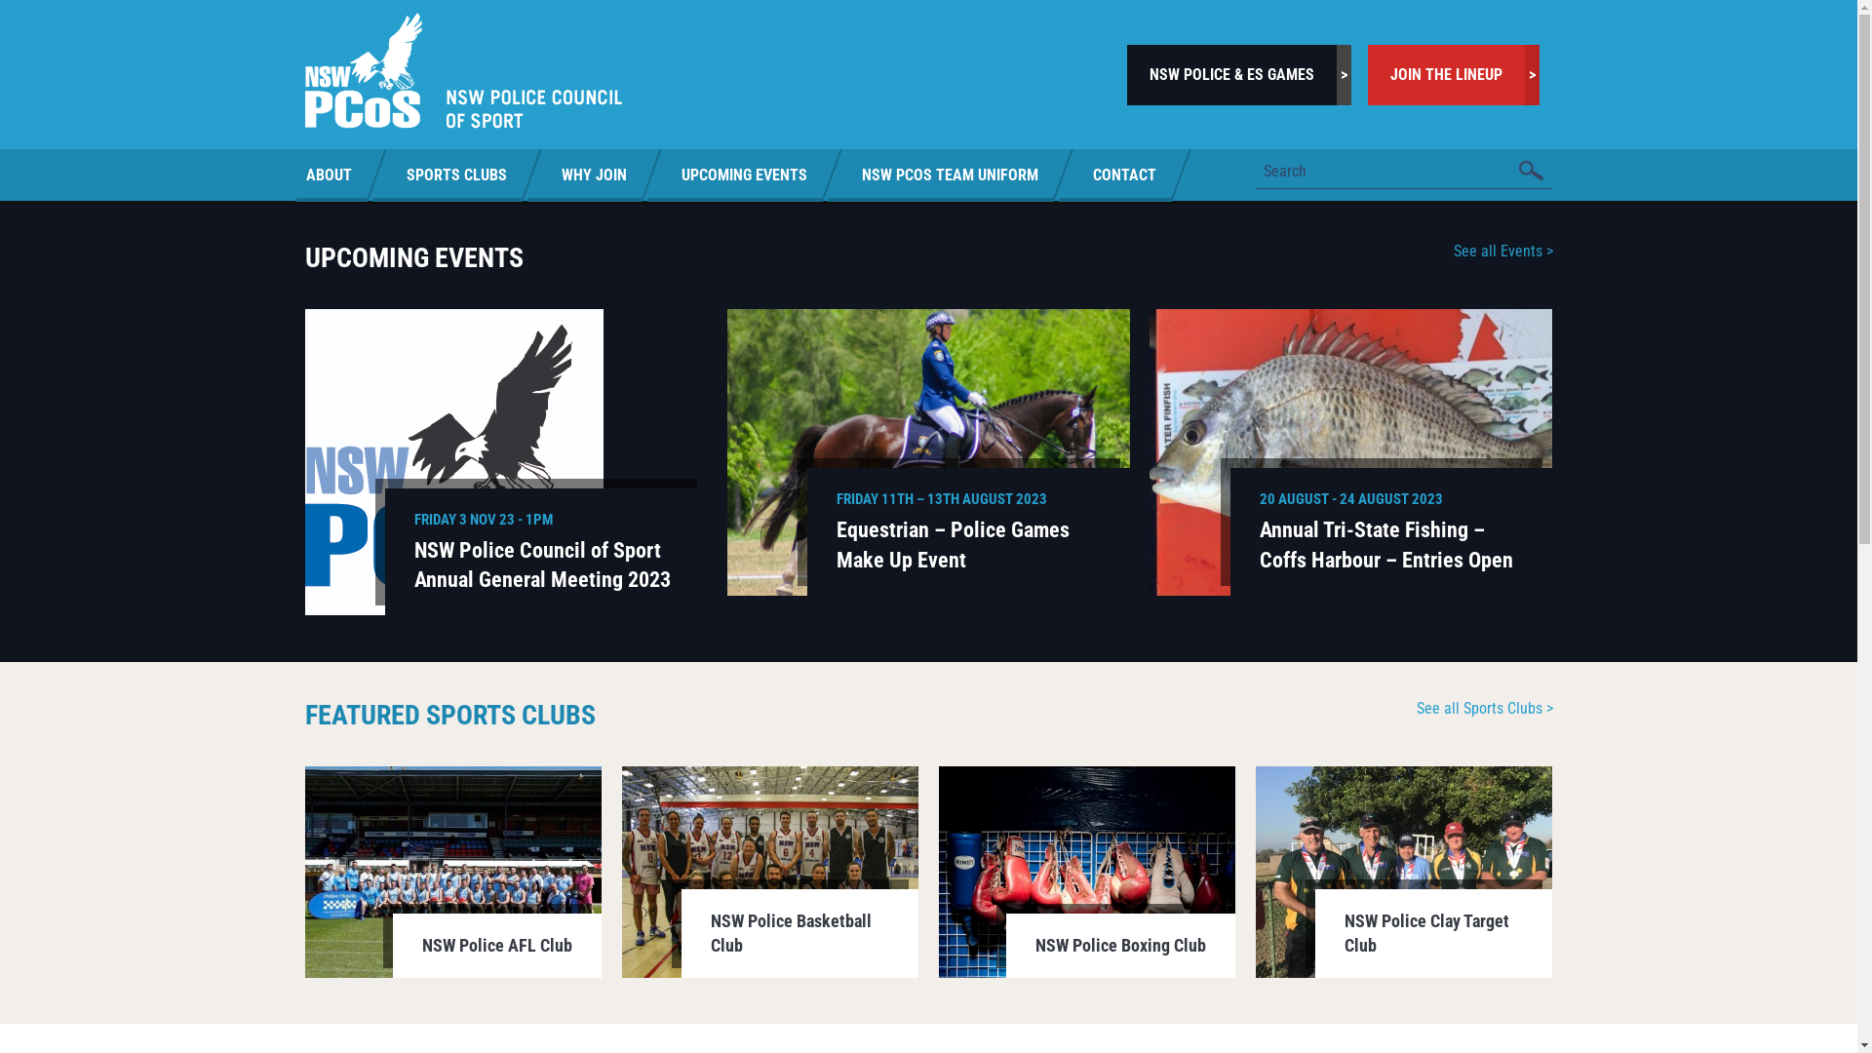  What do you see at coordinates (1239, 75) in the screenshot?
I see `NSW POLICE & ES GAMES
>` at bounding box center [1239, 75].